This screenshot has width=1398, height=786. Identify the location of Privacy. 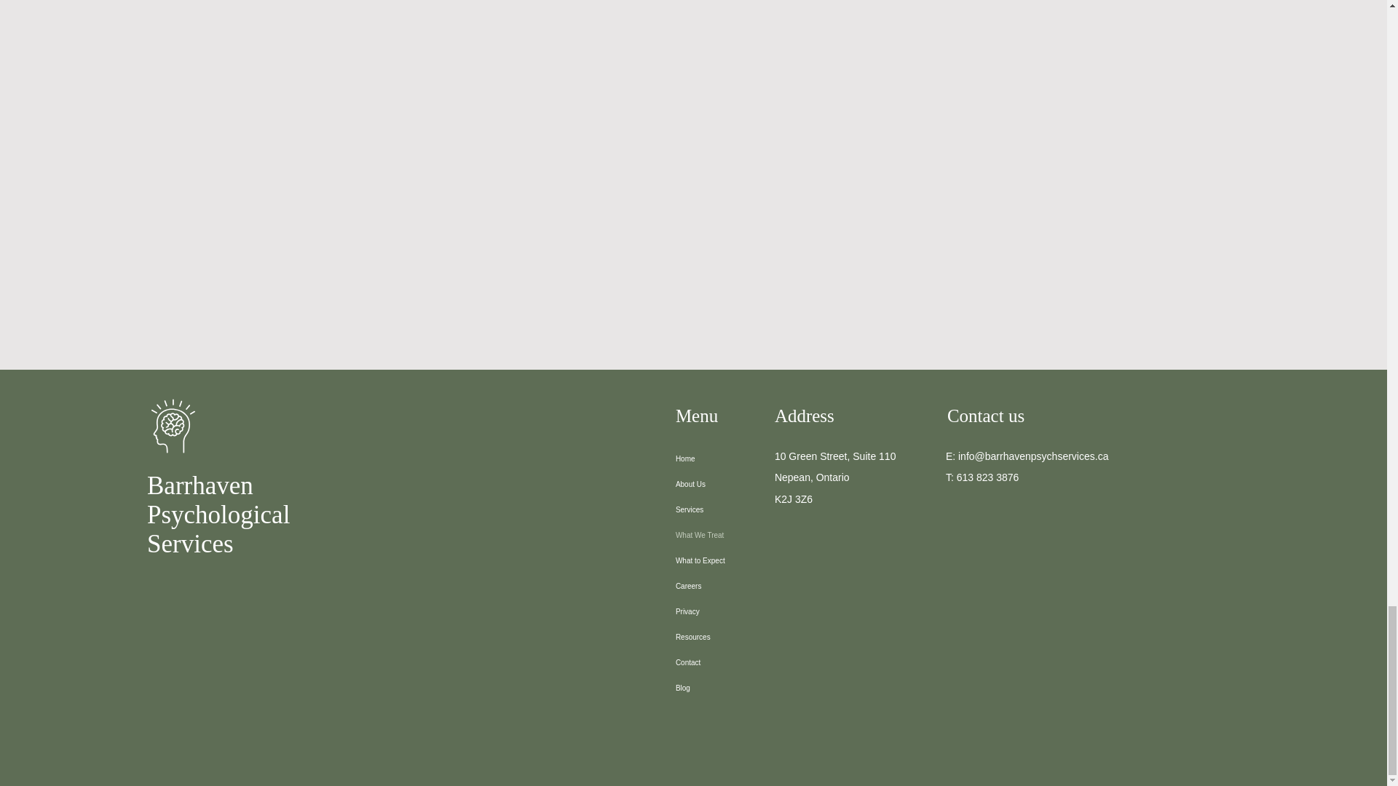
(735, 611).